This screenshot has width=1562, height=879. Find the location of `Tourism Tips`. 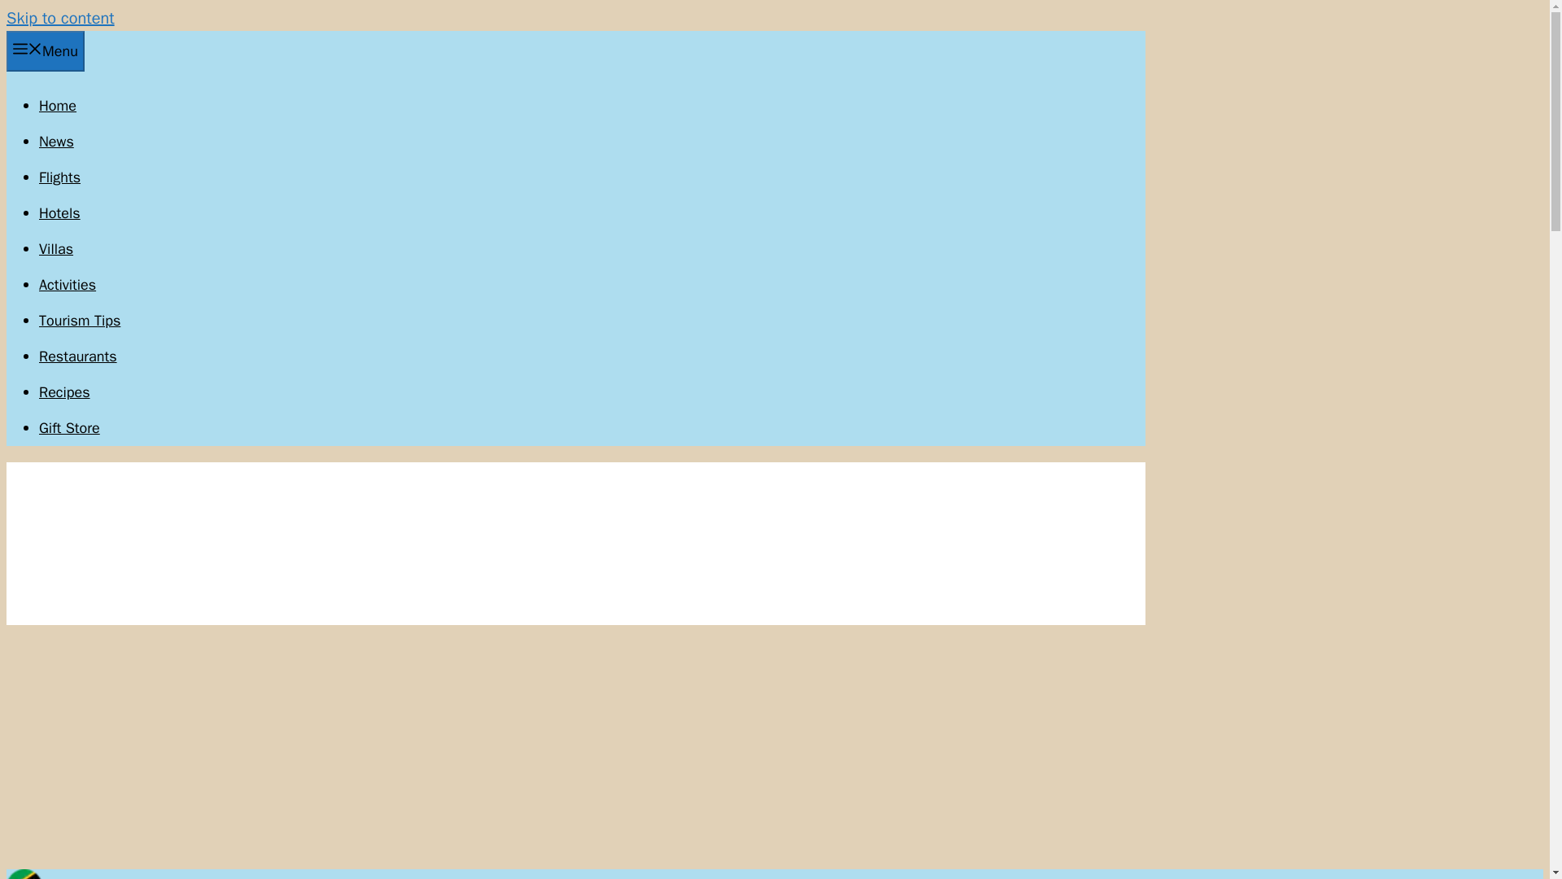

Tourism Tips is located at coordinates (80, 321).